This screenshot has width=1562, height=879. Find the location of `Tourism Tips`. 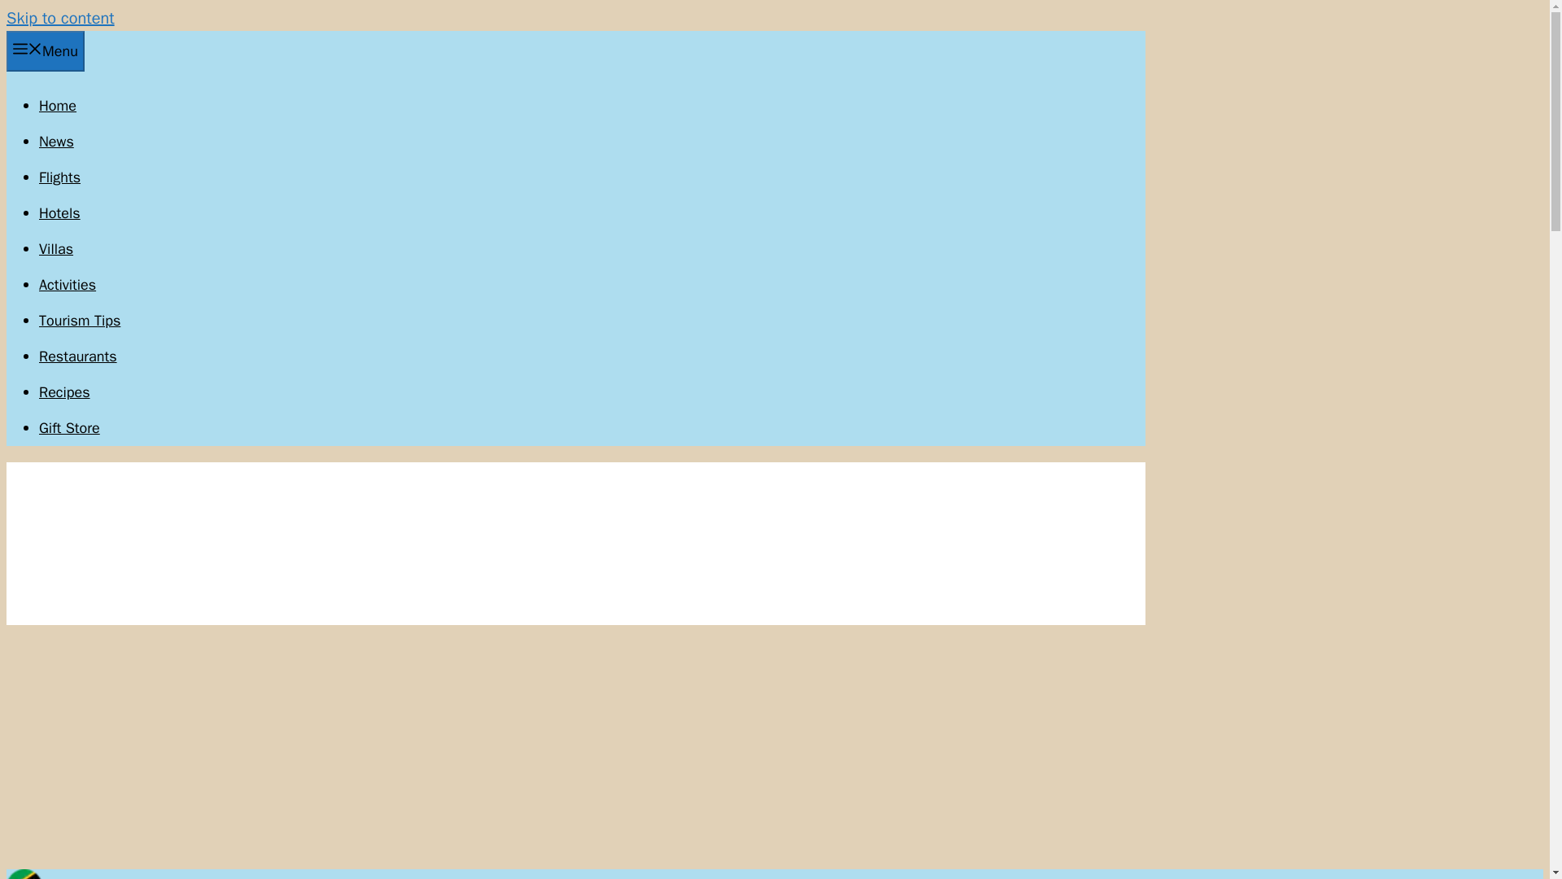

Tourism Tips is located at coordinates (80, 321).